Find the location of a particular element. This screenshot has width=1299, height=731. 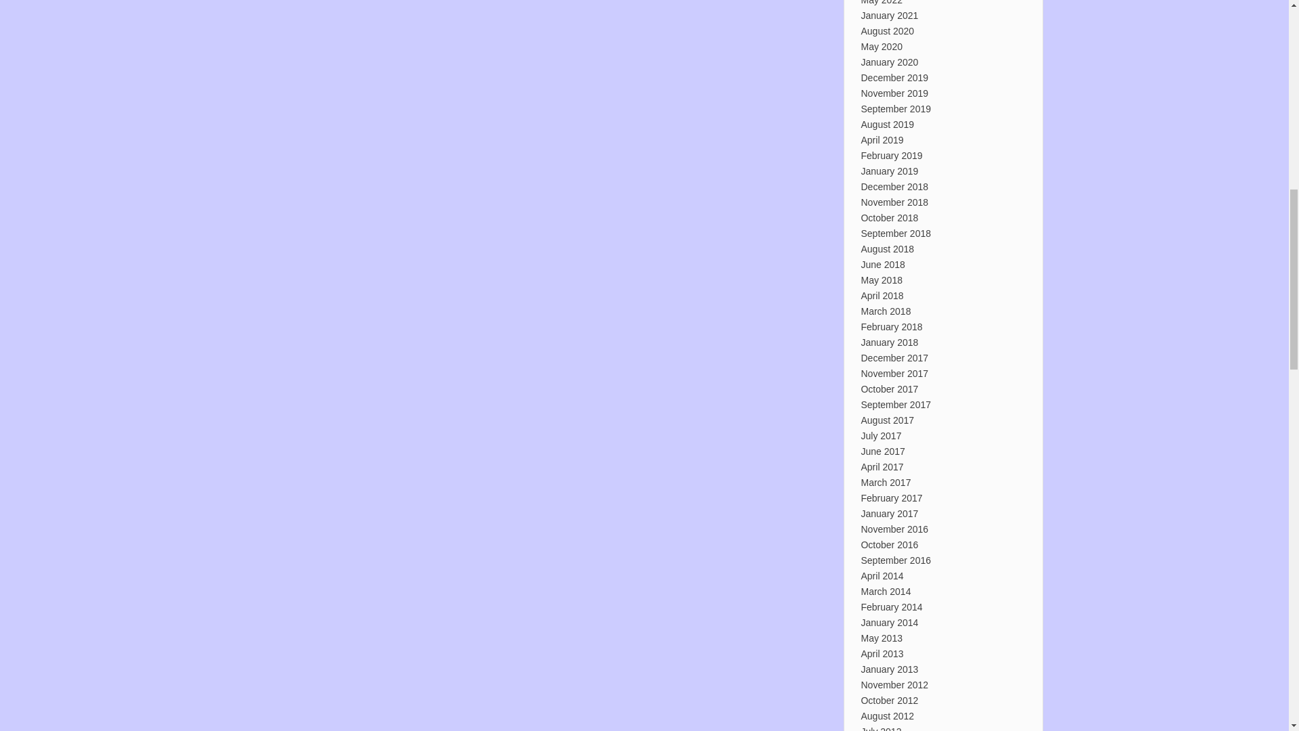

May 2020 is located at coordinates (881, 46).